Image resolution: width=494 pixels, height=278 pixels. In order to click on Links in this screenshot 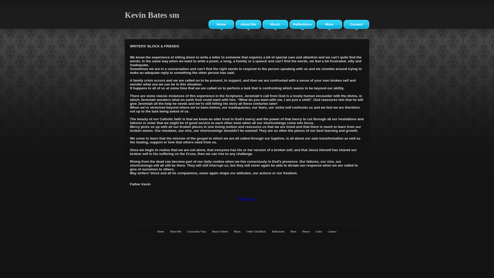, I will do `click(319, 231)`.